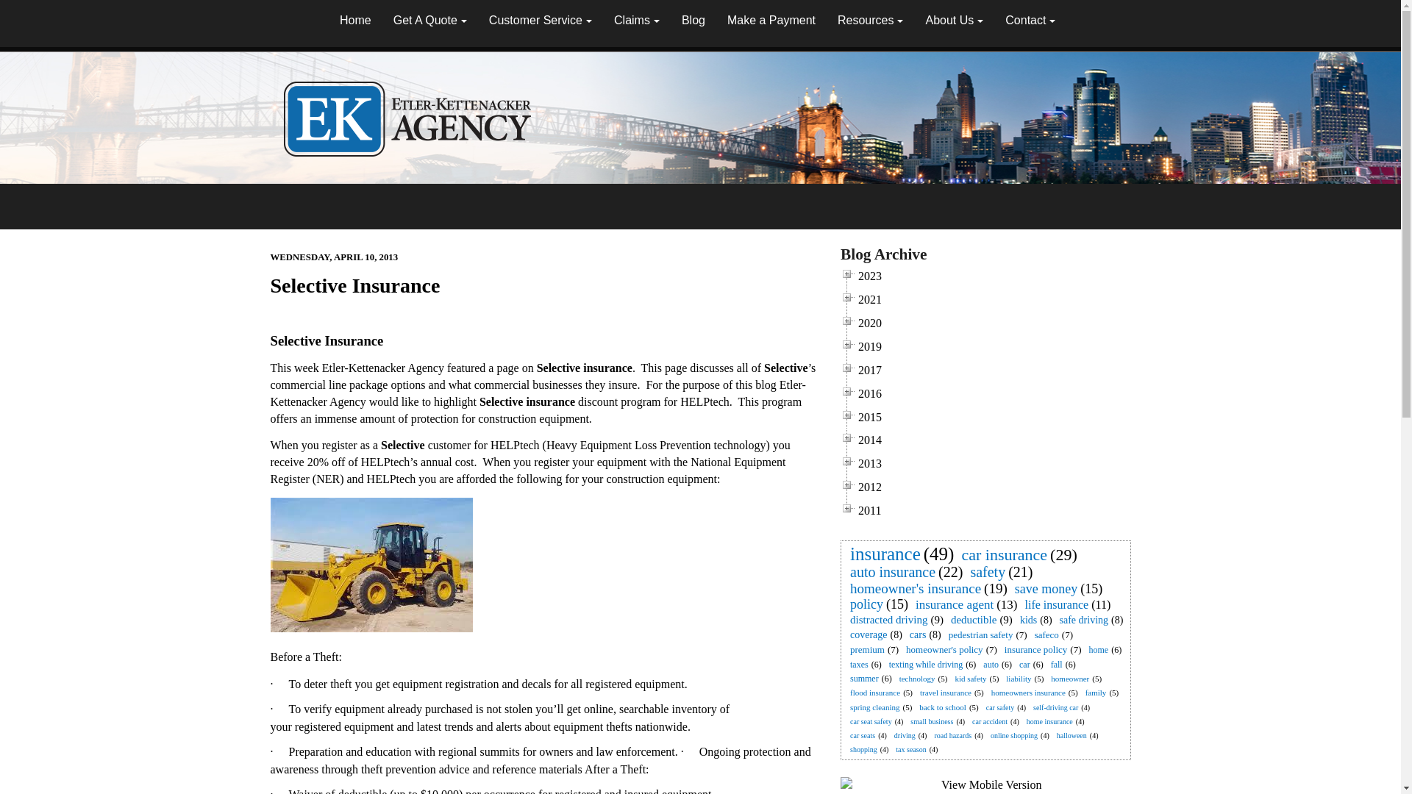 The height and width of the screenshot is (794, 1412). What do you see at coordinates (1084, 620) in the screenshot?
I see `safe driving` at bounding box center [1084, 620].